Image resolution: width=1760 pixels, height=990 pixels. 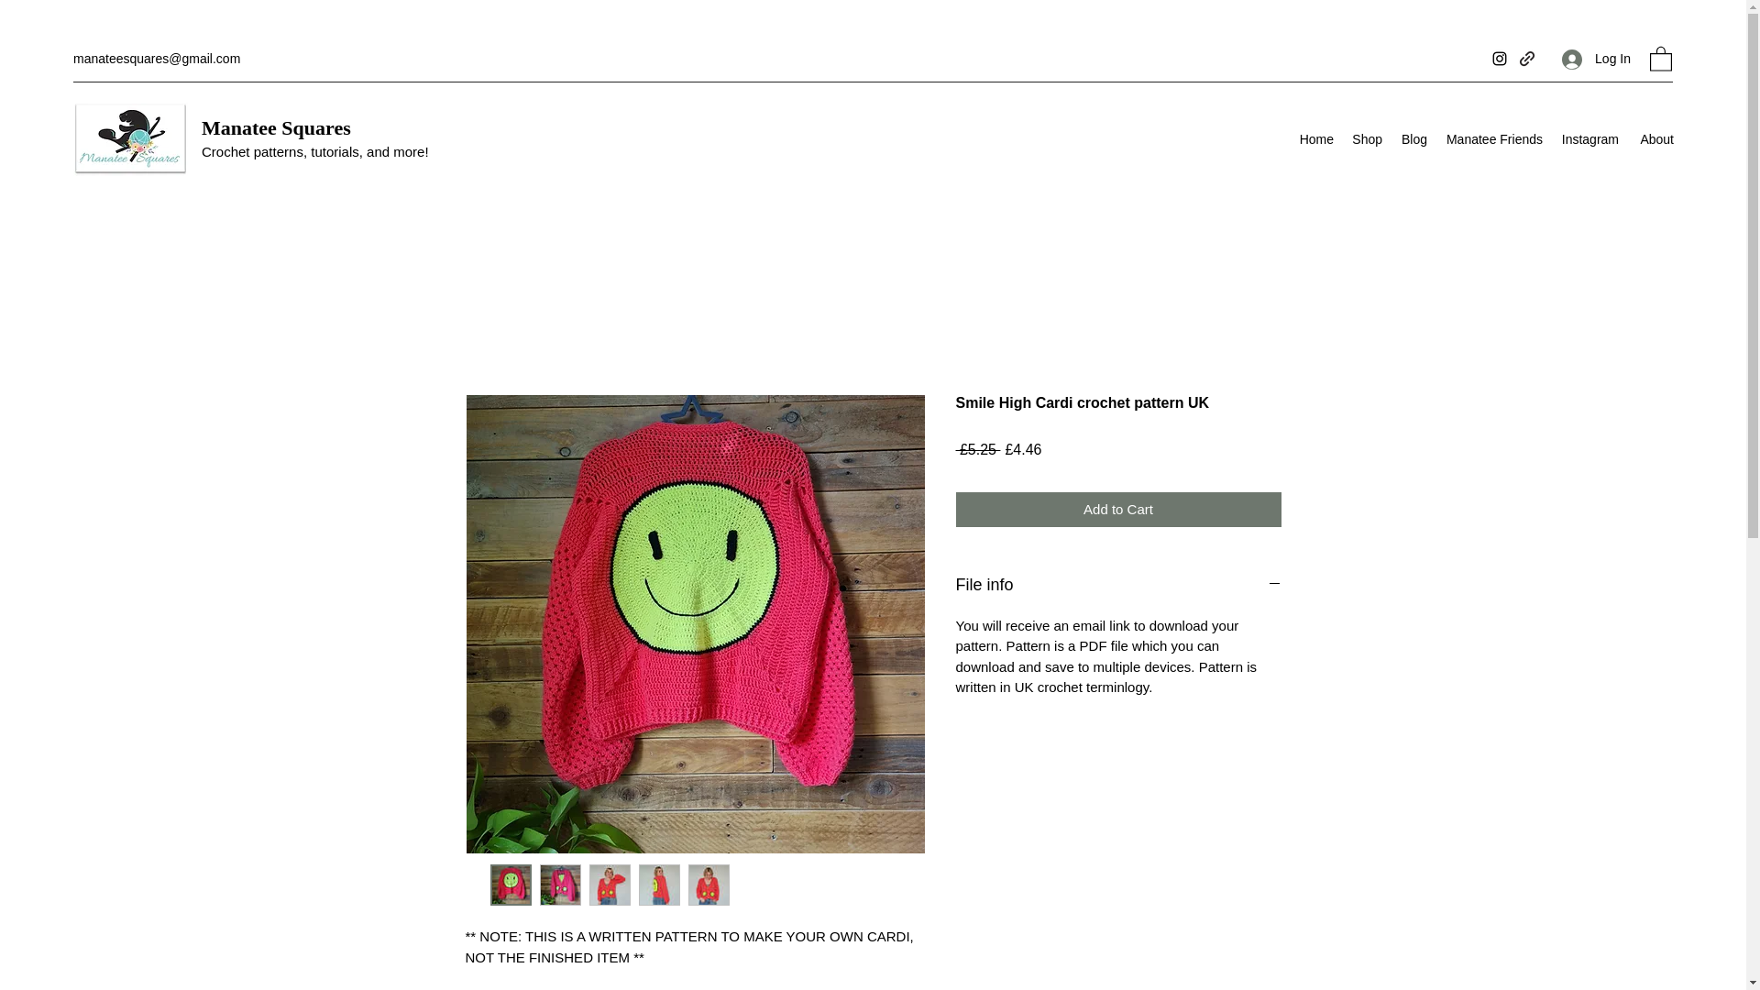 What do you see at coordinates (1118, 510) in the screenshot?
I see `Add to Cart` at bounding box center [1118, 510].